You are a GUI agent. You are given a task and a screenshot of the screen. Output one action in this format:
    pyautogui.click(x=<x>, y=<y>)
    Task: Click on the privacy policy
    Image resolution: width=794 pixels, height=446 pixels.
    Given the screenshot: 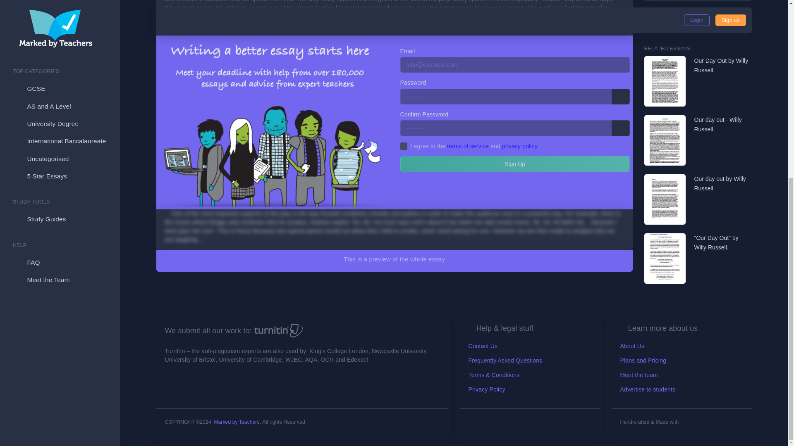 What is the action you would take?
    pyautogui.click(x=519, y=146)
    